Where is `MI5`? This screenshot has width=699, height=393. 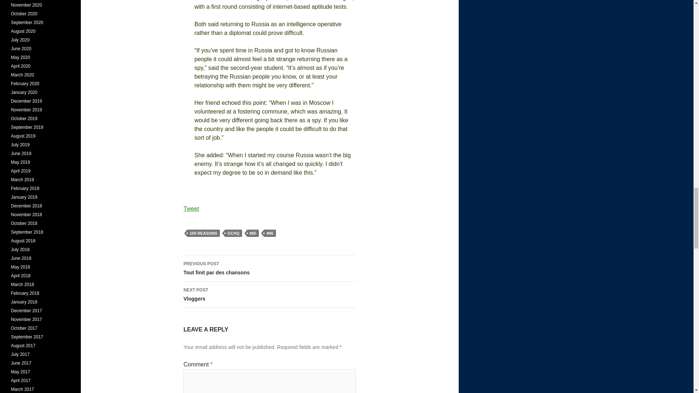
MI5 is located at coordinates (269, 295).